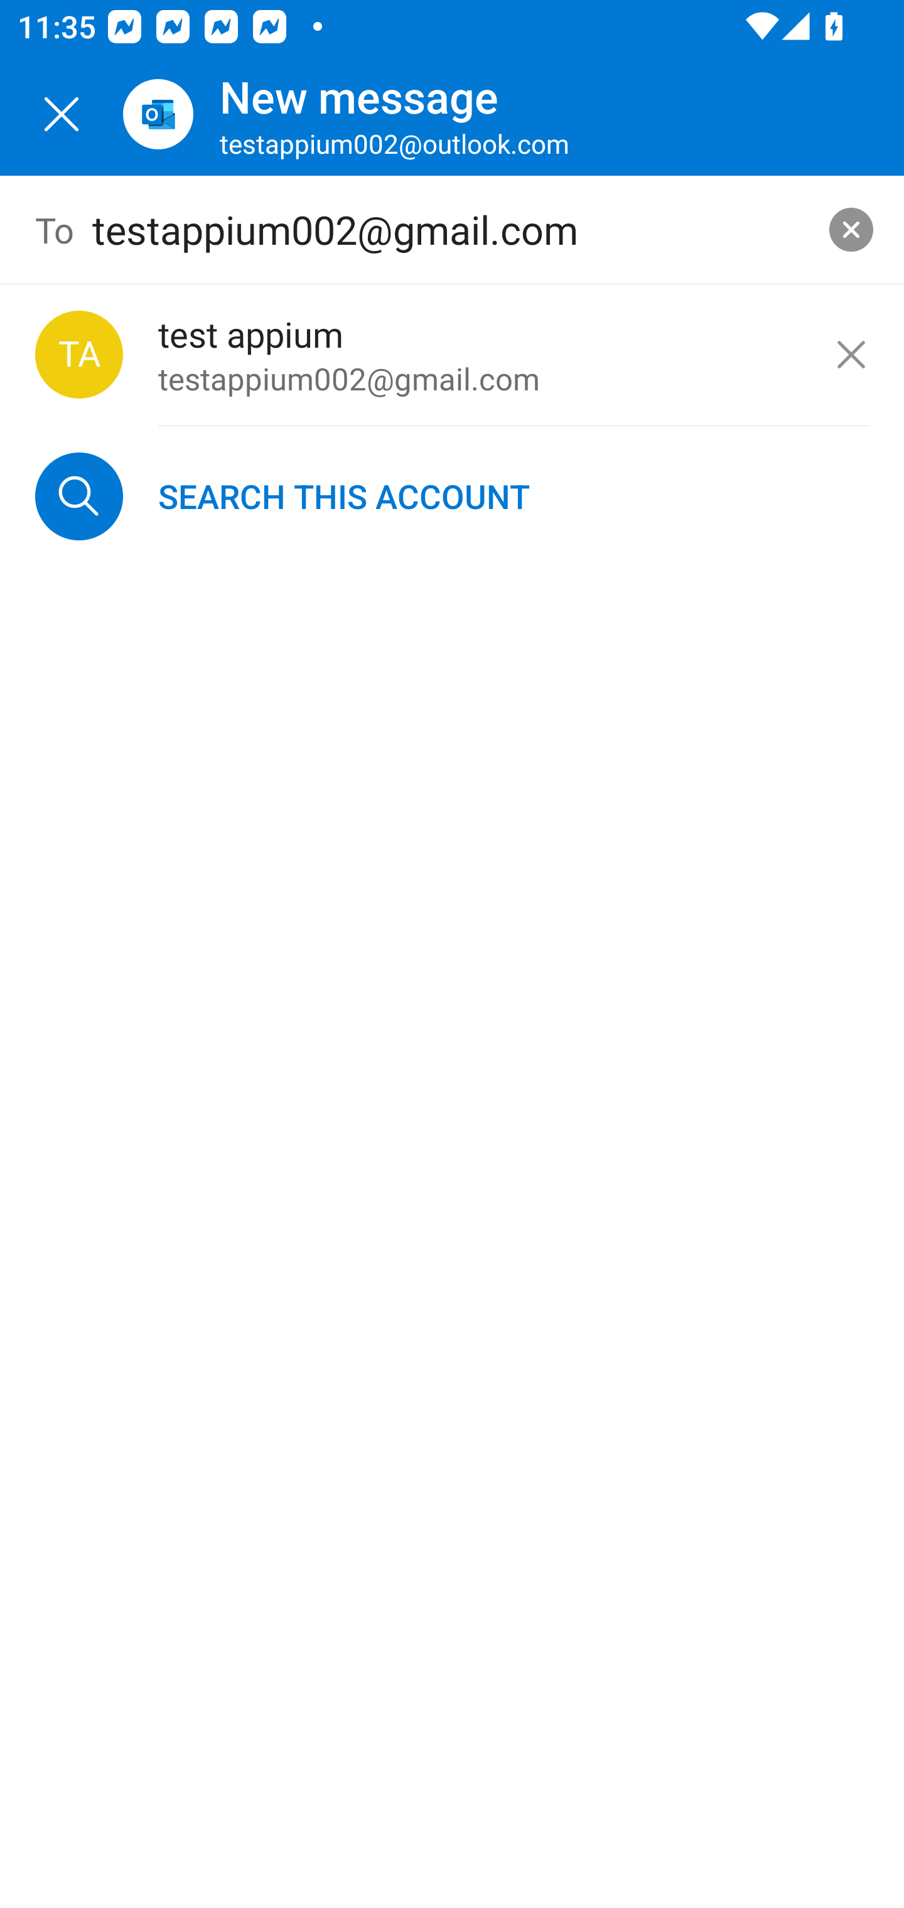 The width and height of the screenshot is (904, 1908). What do you see at coordinates (453, 230) in the screenshot?
I see `testappium002@gmail.com` at bounding box center [453, 230].